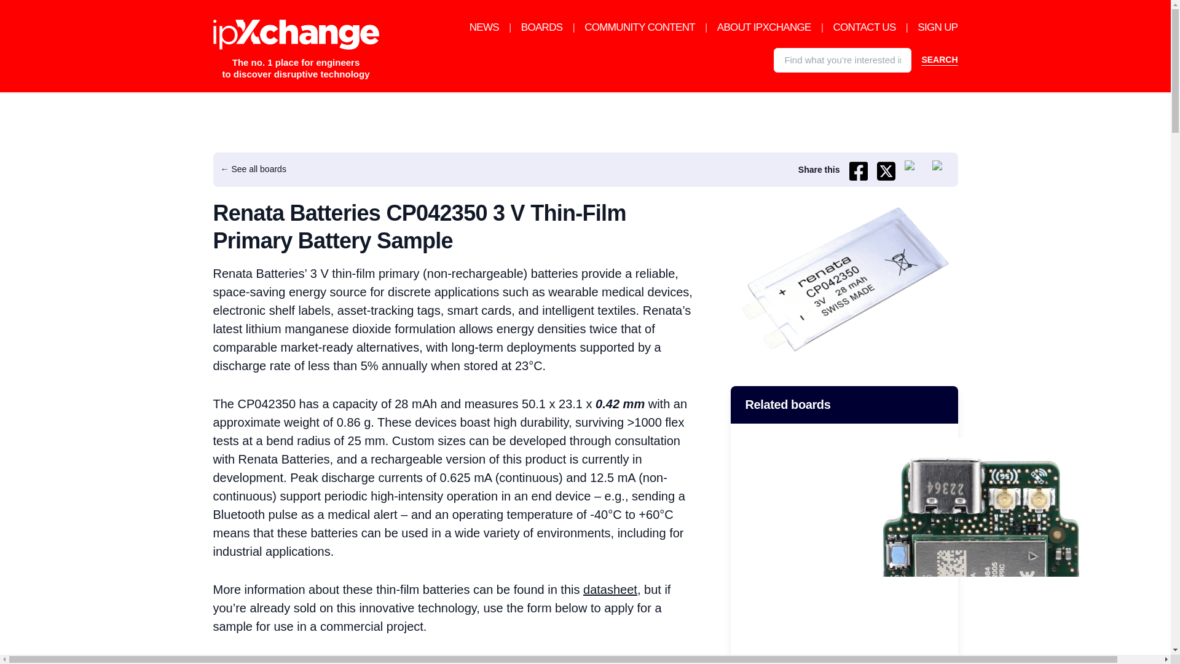 Image resolution: width=1180 pixels, height=664 pixels. I want to click on BOARDS, so click(542, 27).